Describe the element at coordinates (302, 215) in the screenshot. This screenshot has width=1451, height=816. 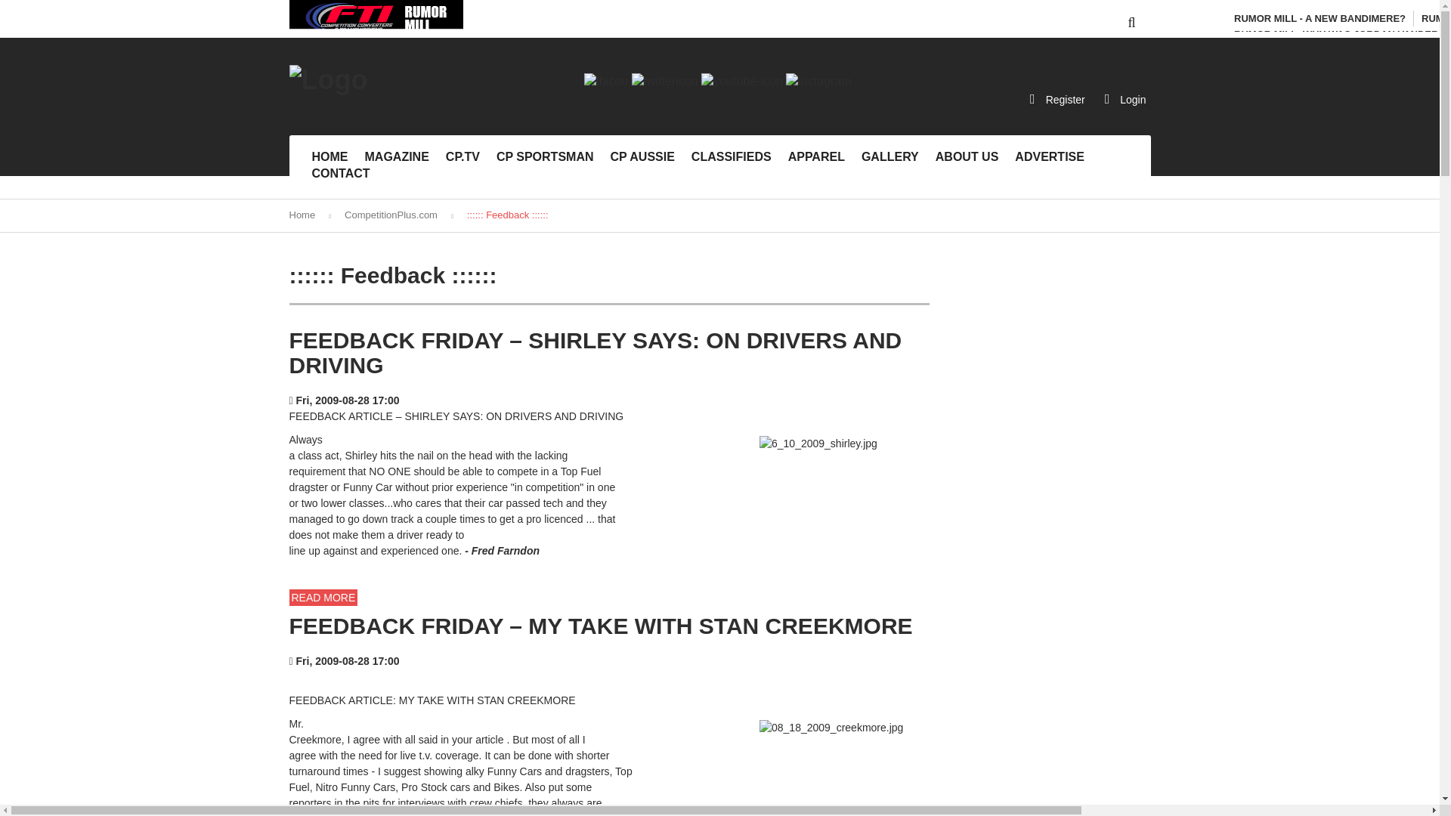
I see `Home` at that location.